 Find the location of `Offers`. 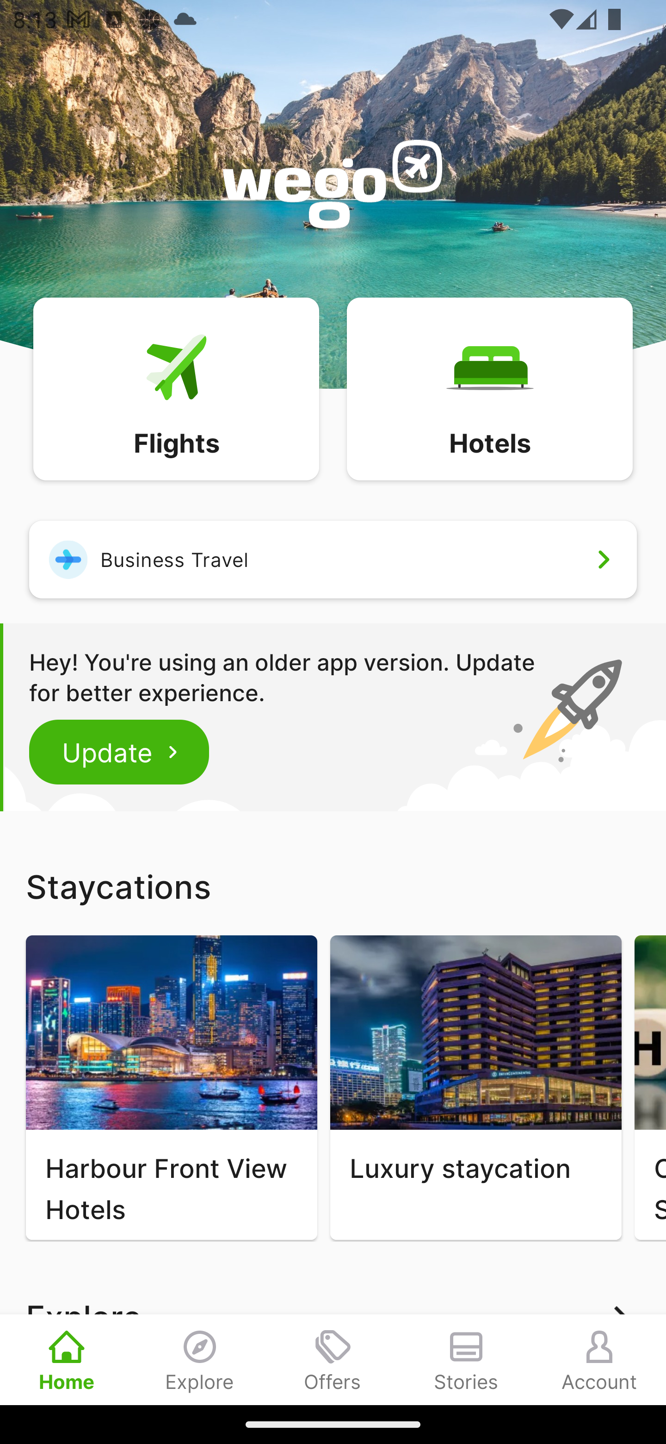

Offers is located at coordinates (333, 1359).